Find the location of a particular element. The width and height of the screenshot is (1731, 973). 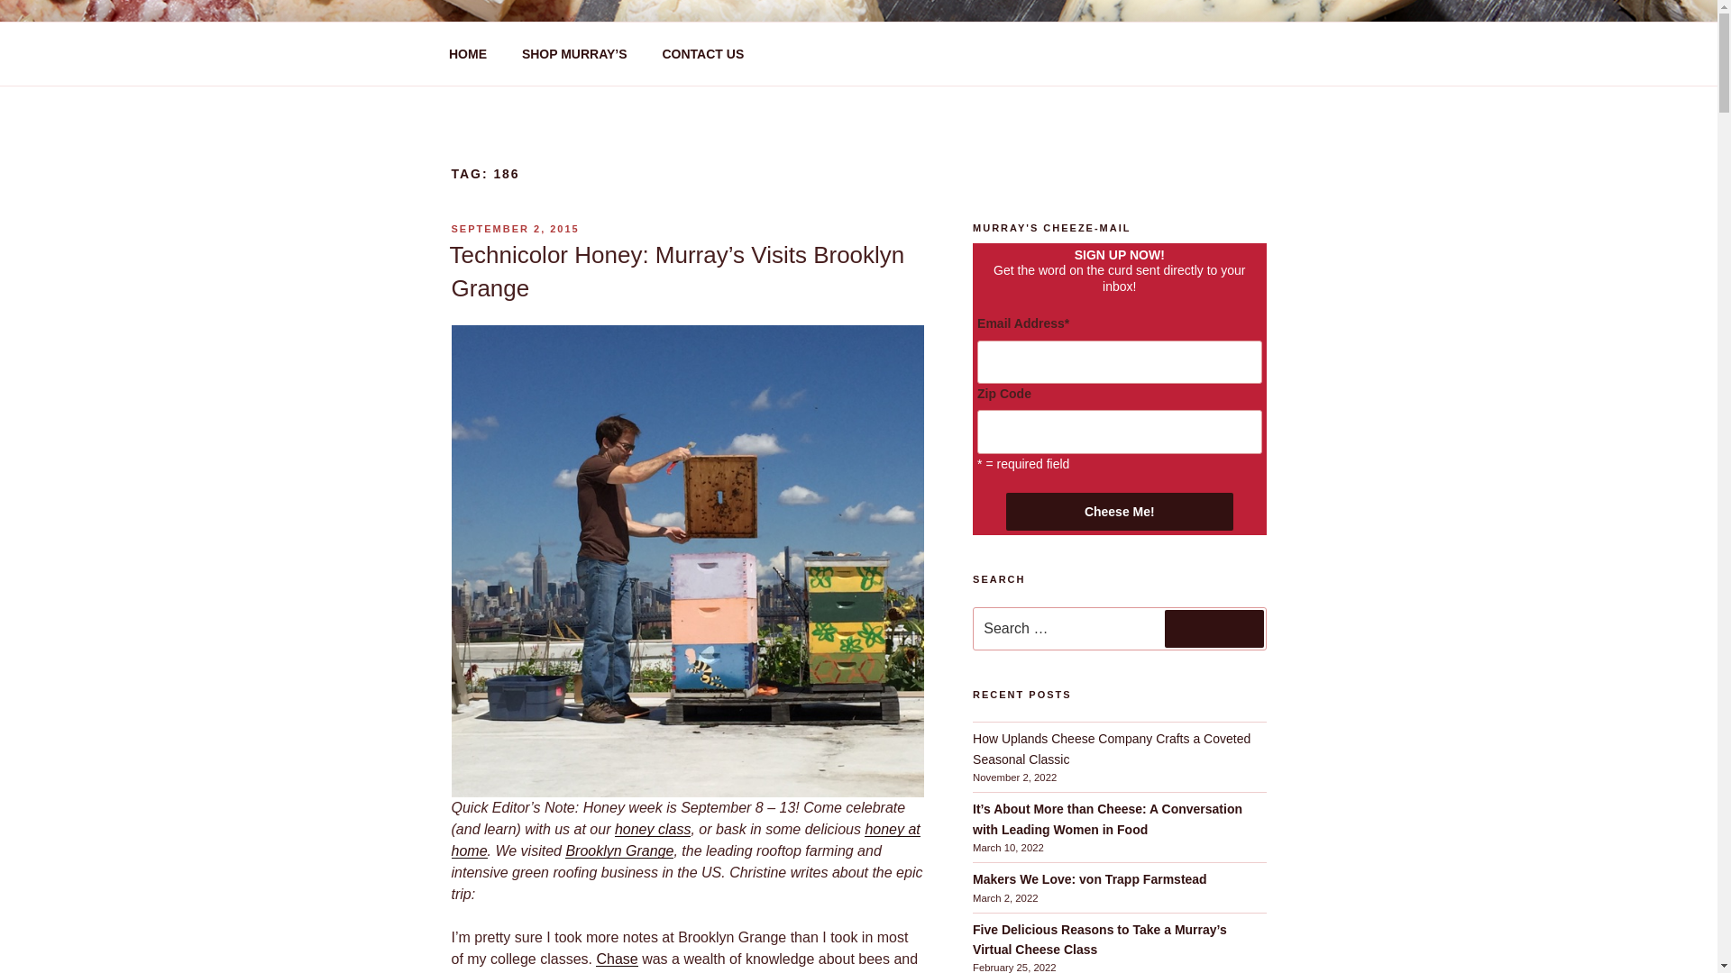

Cheese Me! is located at coordinates (1119, 511).